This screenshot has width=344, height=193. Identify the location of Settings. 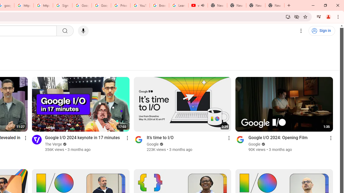
(301, 31).